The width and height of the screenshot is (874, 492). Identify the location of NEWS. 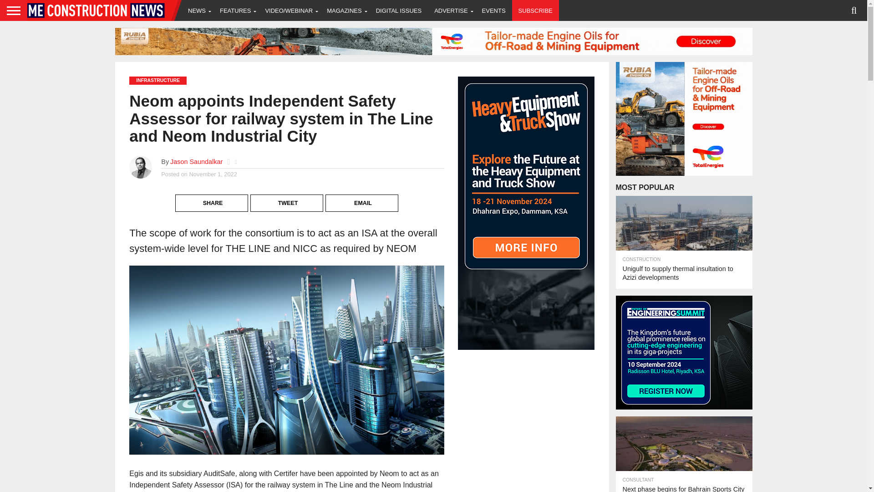
(198, 10).